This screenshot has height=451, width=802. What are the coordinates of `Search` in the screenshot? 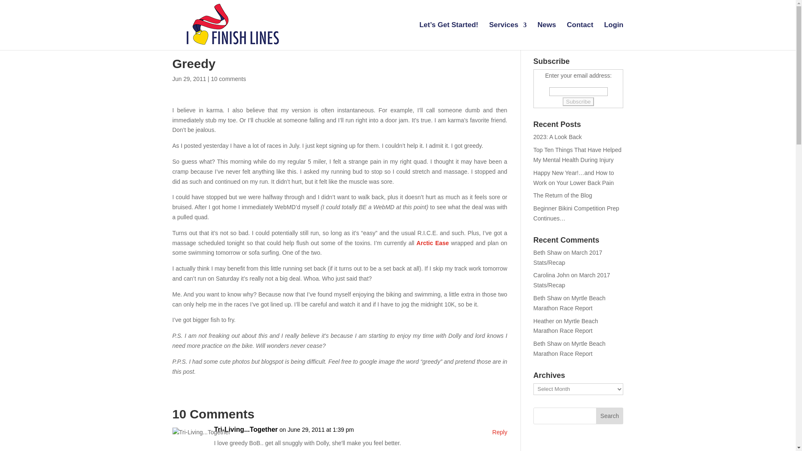 It's located at (610, 416).